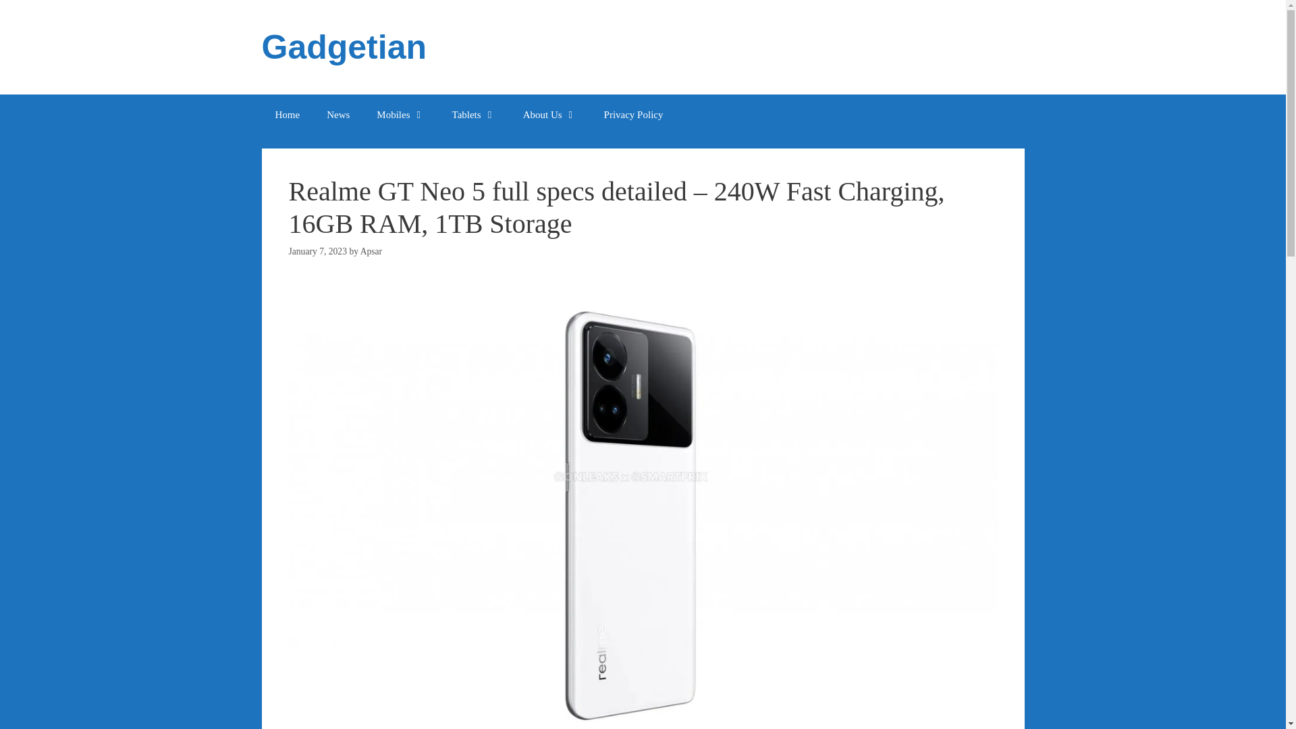 This screenshot has width=1296, height=729. What do you see at coordinates (371, 251) in the screenshot?
I see `Apsar` at bounding box center [371, 251].